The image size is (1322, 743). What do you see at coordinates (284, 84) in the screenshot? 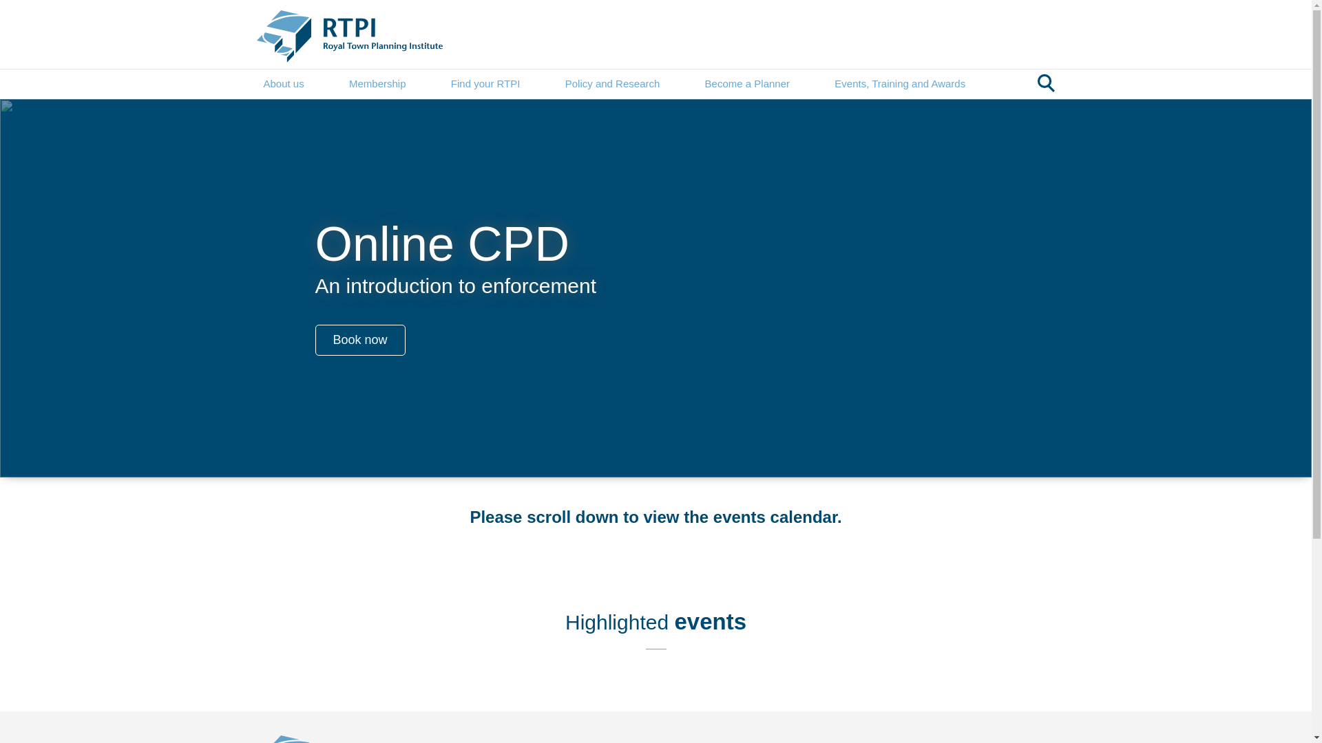
I see `About us` at bounding box center [284, 84].